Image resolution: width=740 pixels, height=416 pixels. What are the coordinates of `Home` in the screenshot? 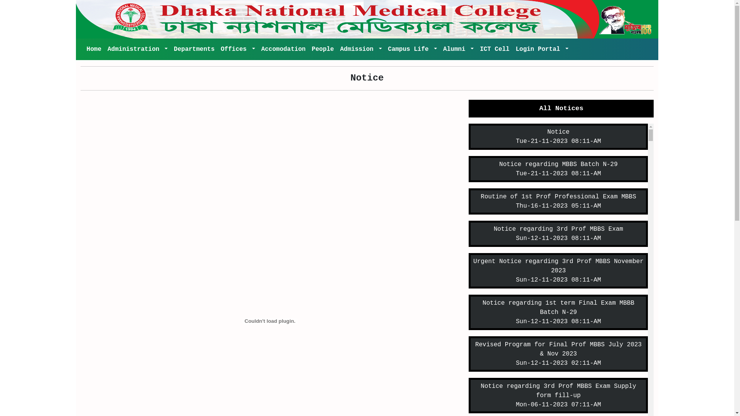 It's located at (94, 49).